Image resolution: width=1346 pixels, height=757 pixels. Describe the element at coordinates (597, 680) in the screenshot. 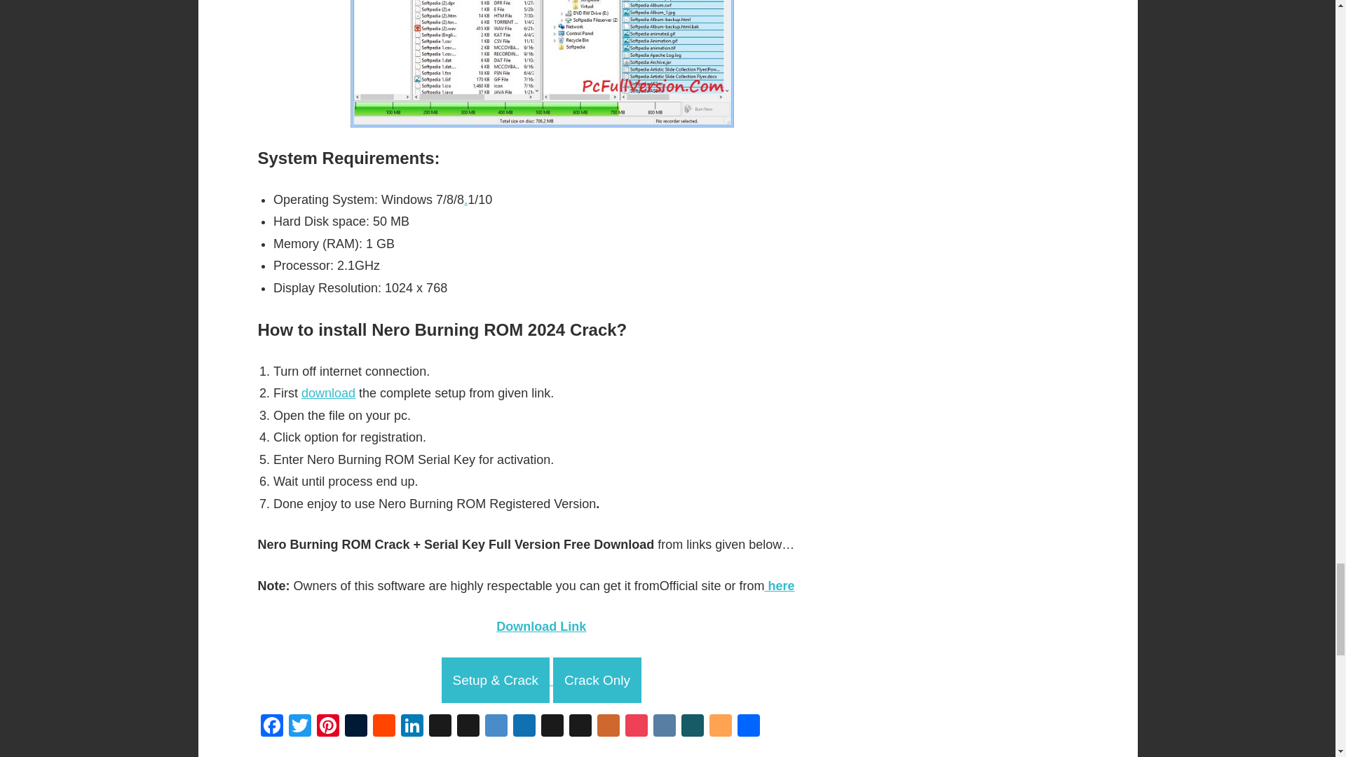

I see `Crack Only` at that location.